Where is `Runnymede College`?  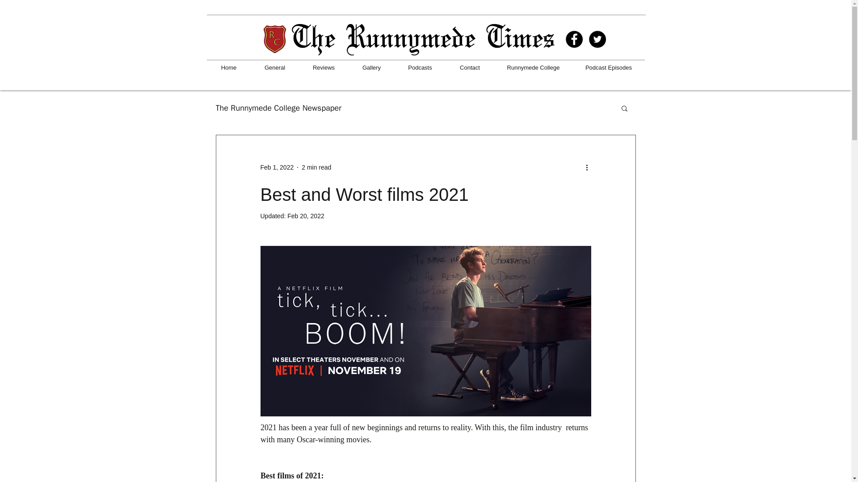 Runnymede College is located at coordinates (534, 68).